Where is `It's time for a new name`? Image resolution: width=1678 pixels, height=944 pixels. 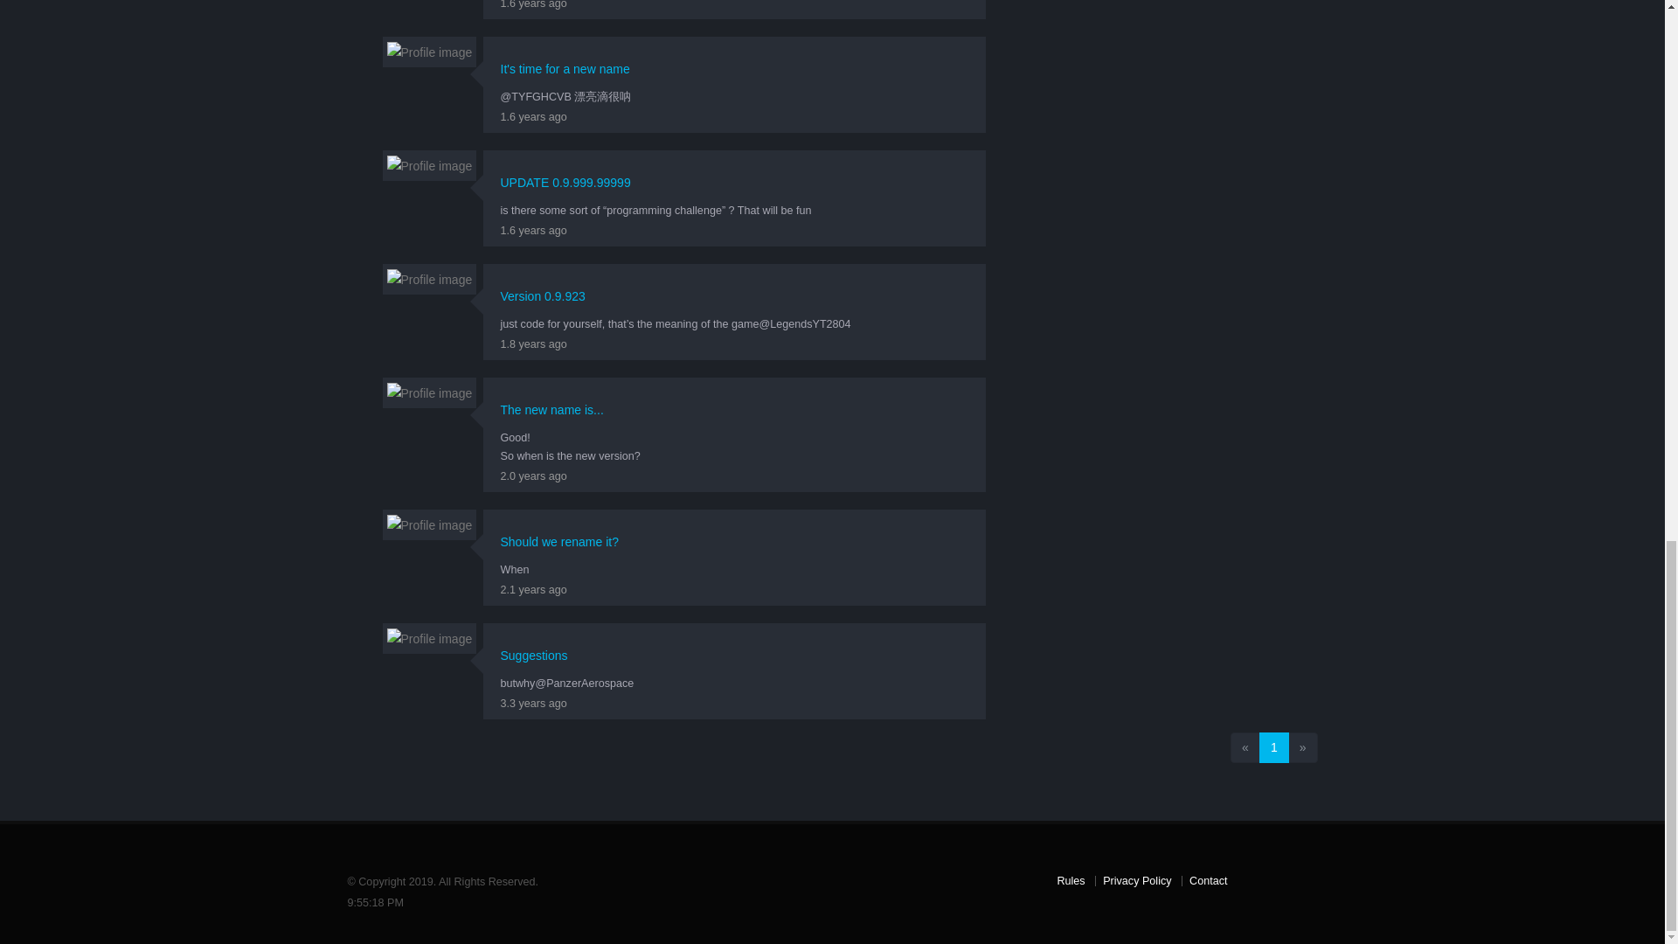 It's time for a new name is located at coordinates (565, 69).